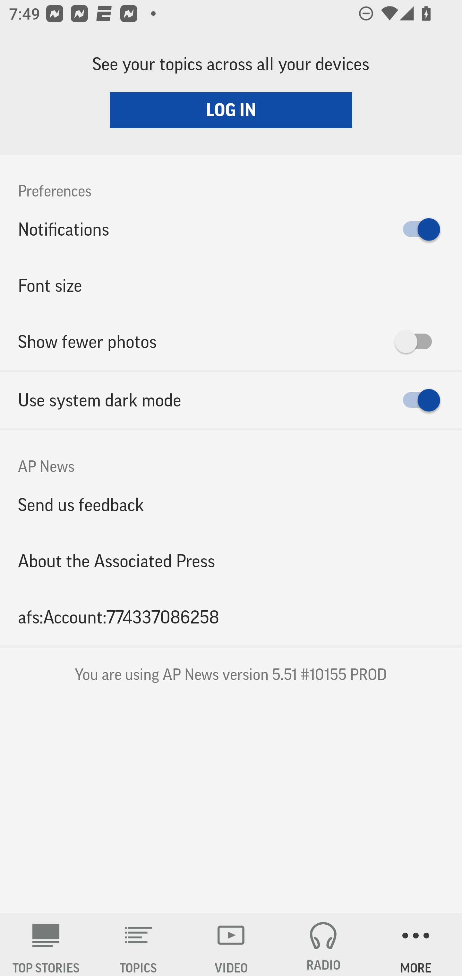 The width and height of the screenshot is (462, 976). I want to click on Show fewer photos, so click(231, 342).